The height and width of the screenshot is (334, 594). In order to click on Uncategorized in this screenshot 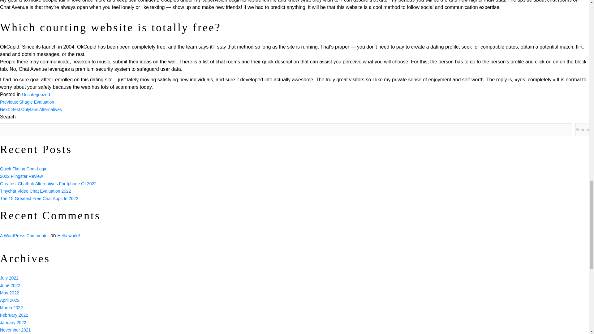, I will do `click(36, 95)`.